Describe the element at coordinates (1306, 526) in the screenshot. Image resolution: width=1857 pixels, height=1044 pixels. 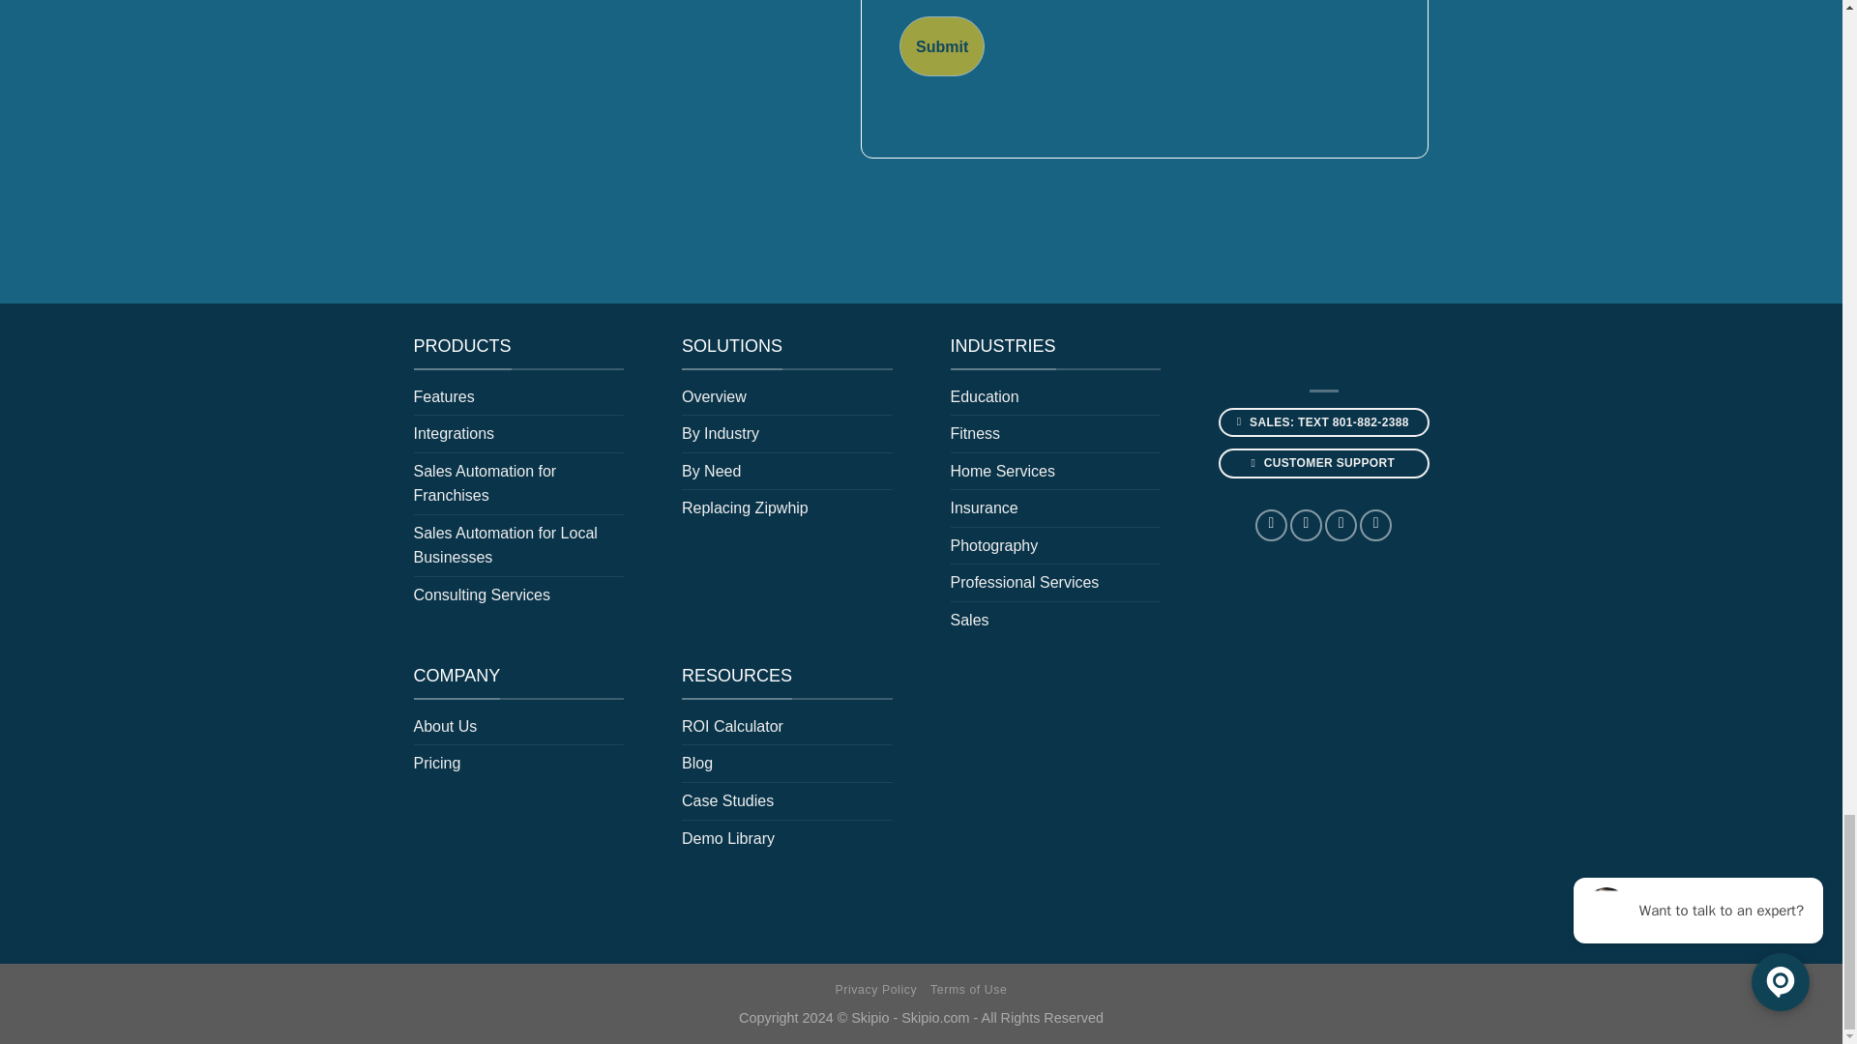
I see `Follow on Instagram` at that location.